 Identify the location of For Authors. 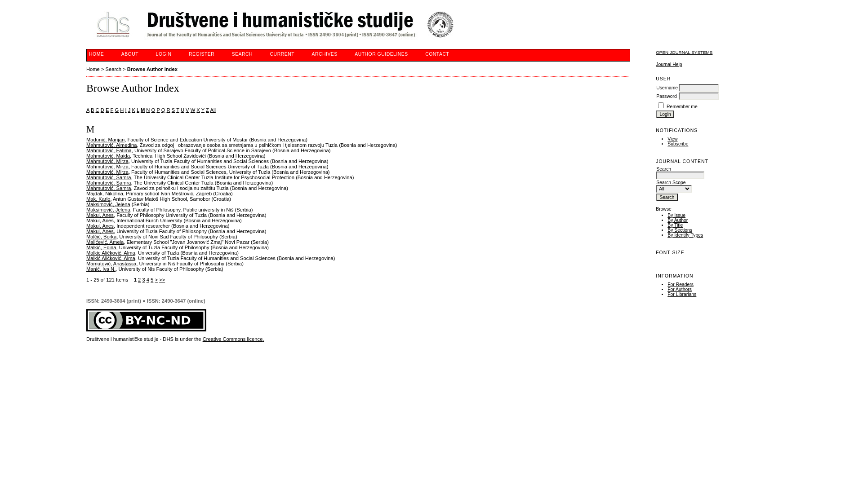
(680, 289).